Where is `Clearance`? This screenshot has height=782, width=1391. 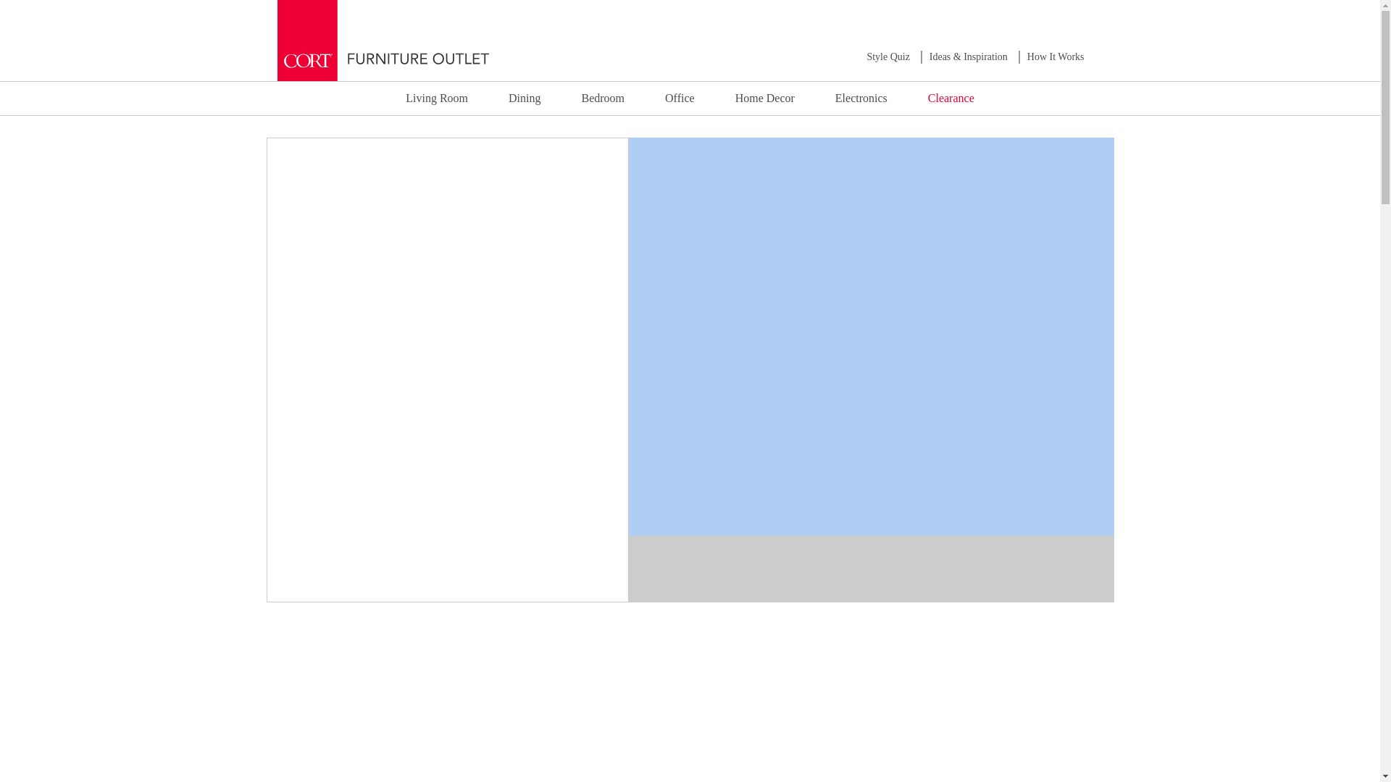 Clearance is located at coordinates (951, 98).